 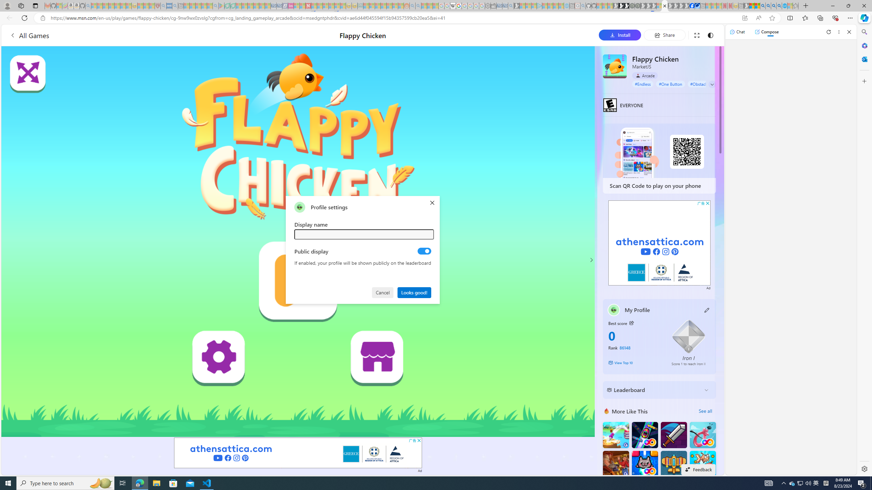 I want to click on View Top 10, so click(x=635, y=362).